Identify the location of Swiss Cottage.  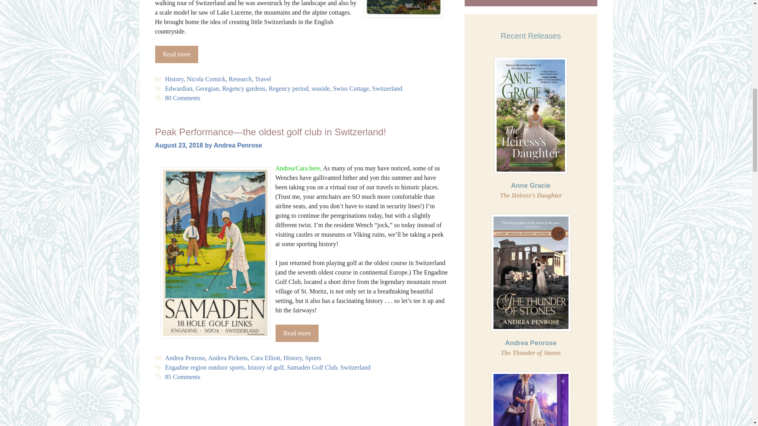
(351, 88).